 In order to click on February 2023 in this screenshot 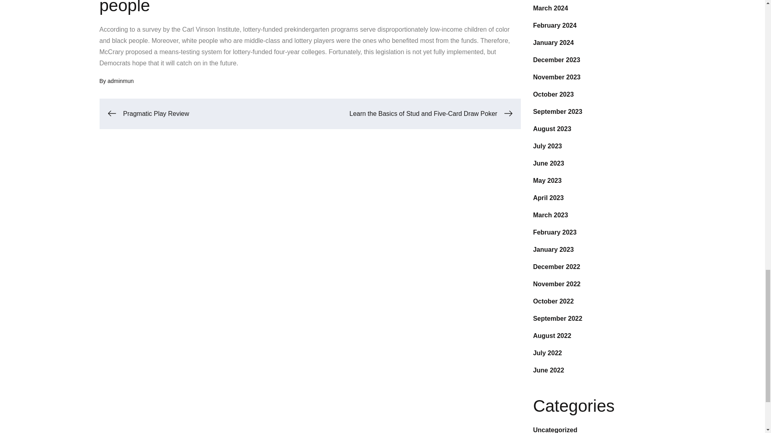, I will do `click(555, 232)`.